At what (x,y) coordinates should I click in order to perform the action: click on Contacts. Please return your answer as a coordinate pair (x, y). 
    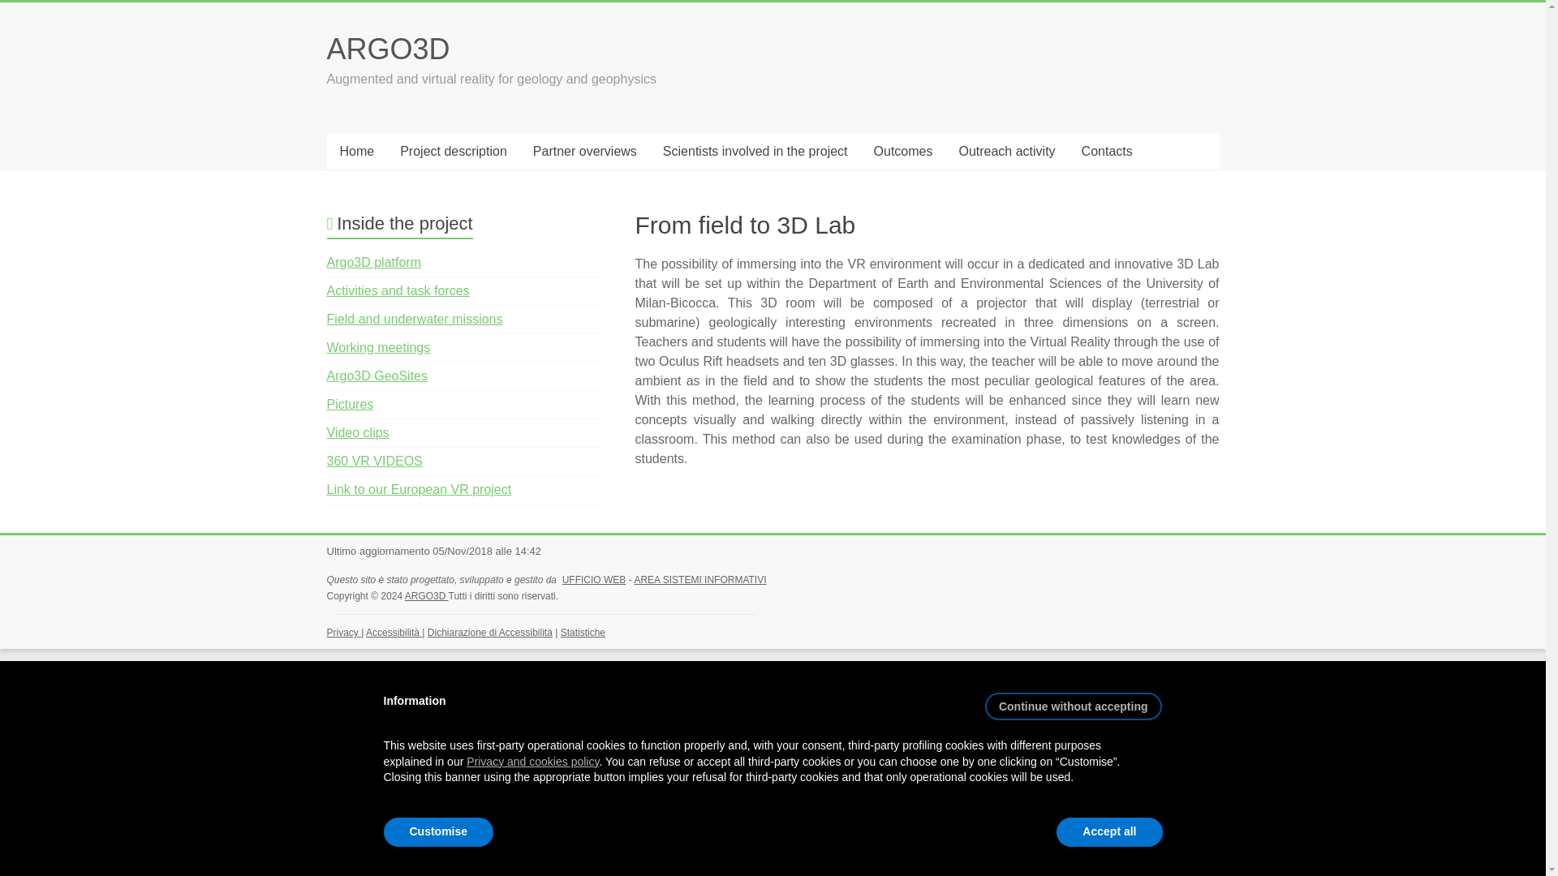
    Looking at the image, I should click on (1107, 152).